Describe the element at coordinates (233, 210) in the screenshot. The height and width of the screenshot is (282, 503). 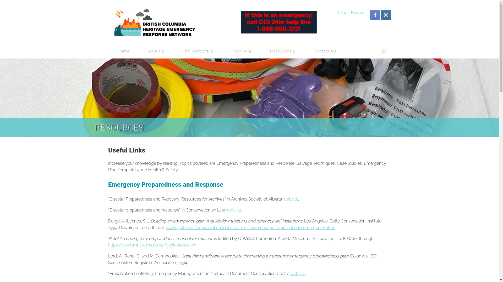
I see `website` at that location.